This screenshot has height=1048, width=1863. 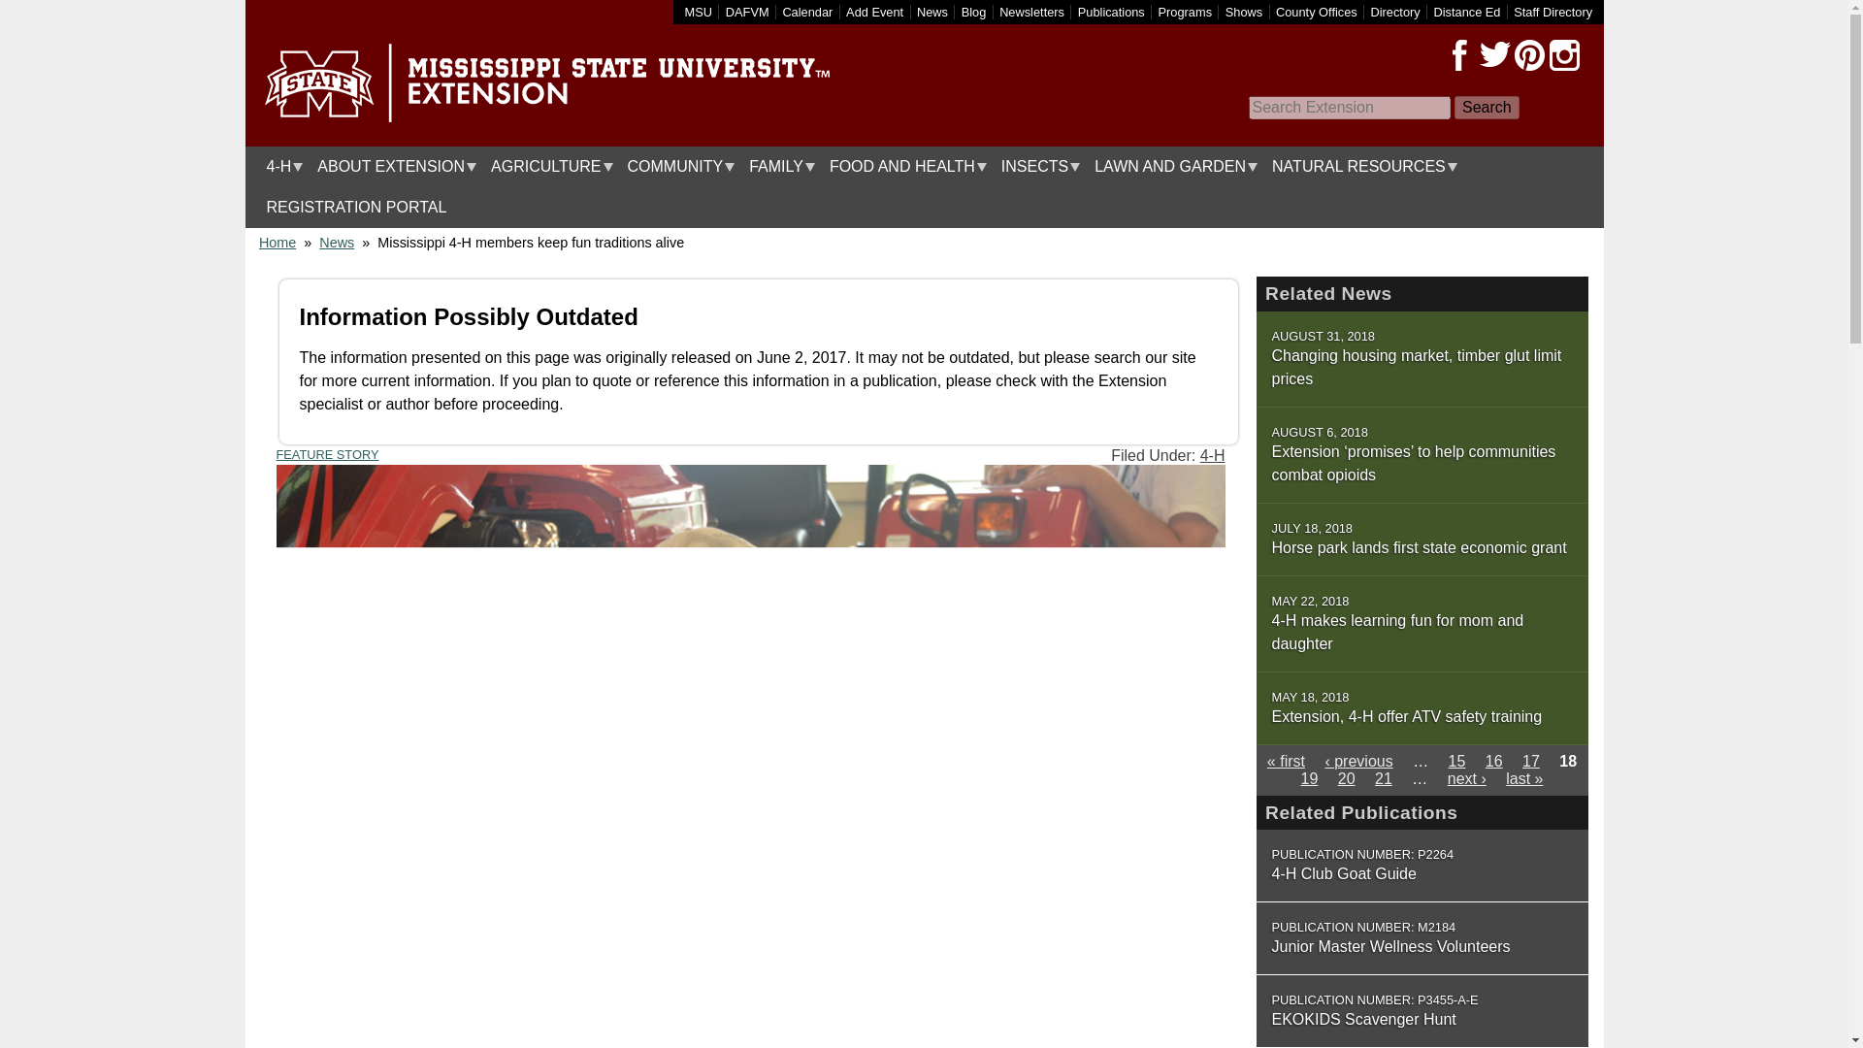 I want to click on Shows, so click(x=1244, y=12).